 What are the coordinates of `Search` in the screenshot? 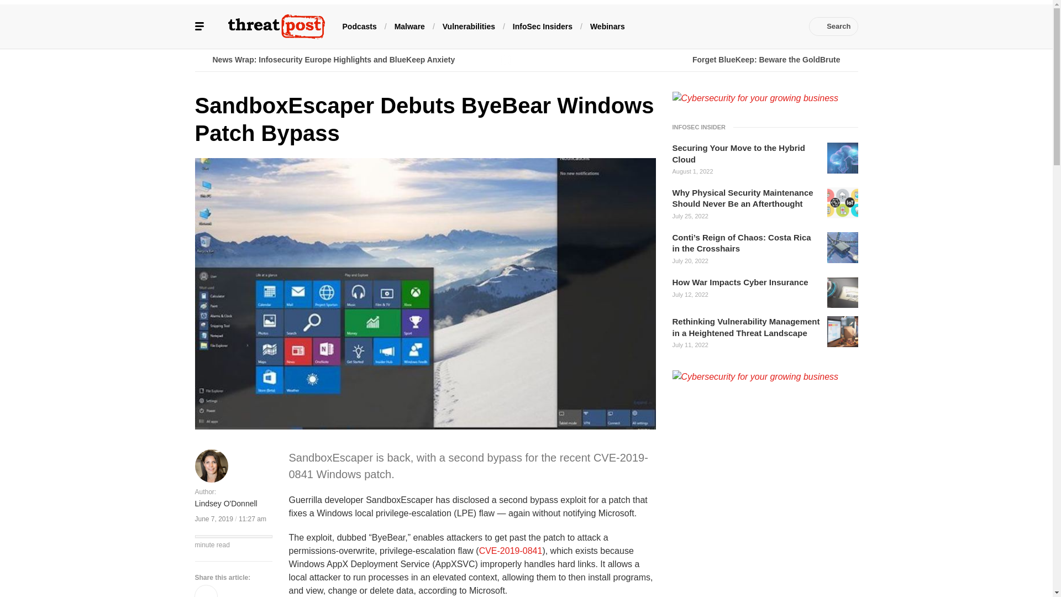 It's located at (833, 27).